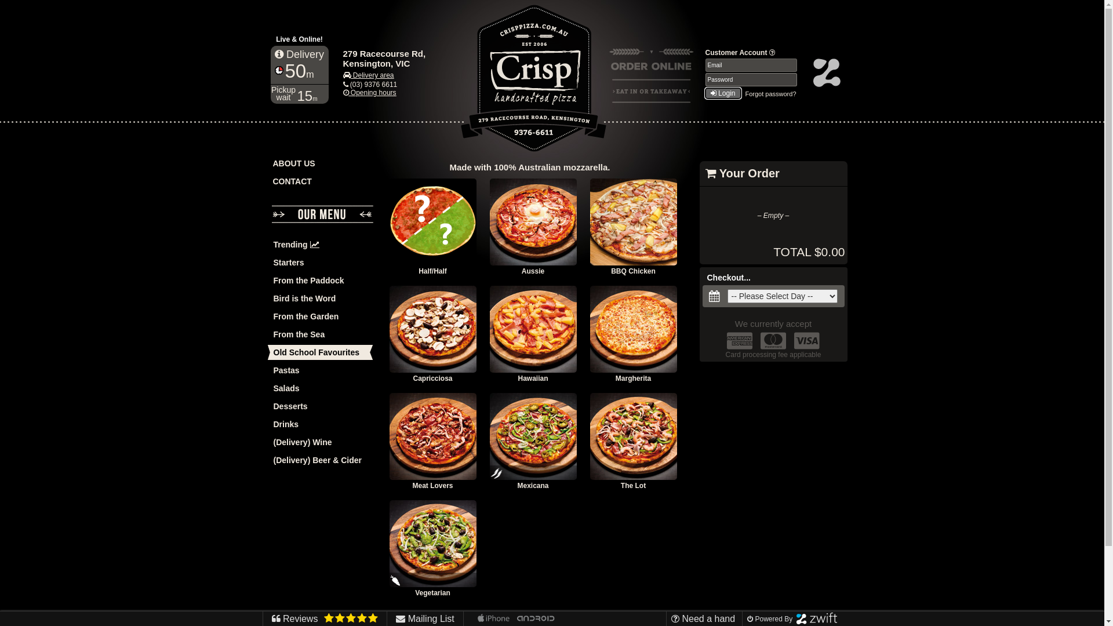 The height and width of the screenshot is (626, 1113). I want to click on ABOUT US, so click(322, 165).